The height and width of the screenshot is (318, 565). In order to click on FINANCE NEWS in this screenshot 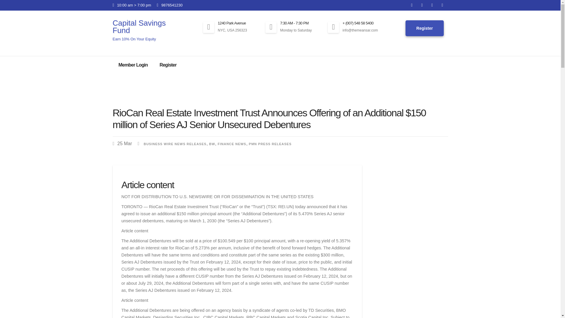, I will do `click(232, 144)`.